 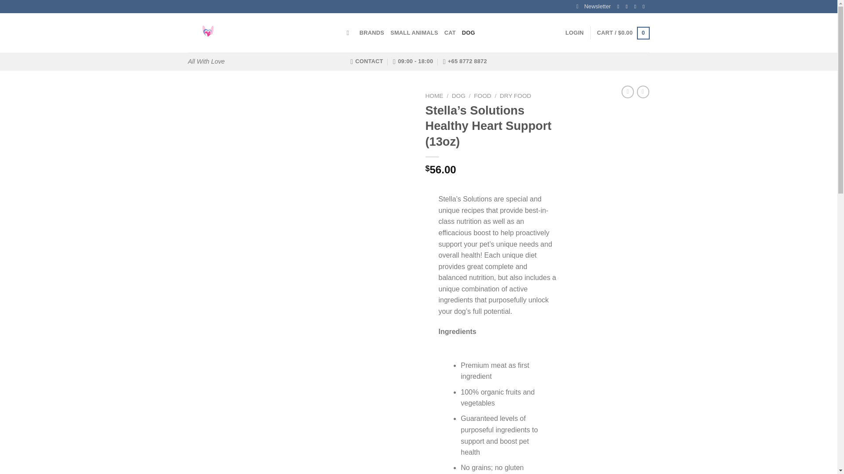 I want to click on Cart, so click(x=622, y=33).